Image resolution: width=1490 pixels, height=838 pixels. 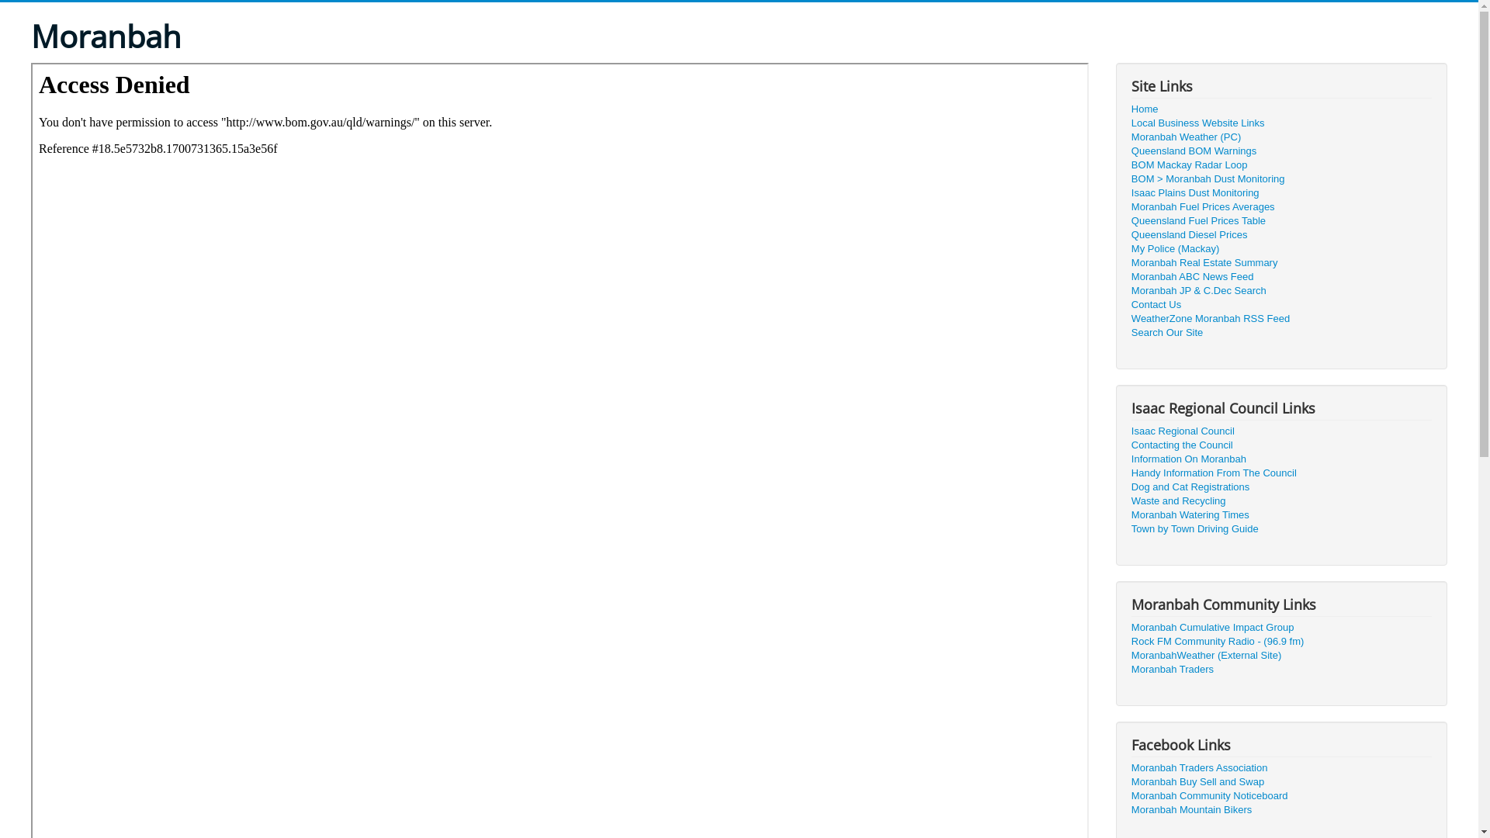 What do you see at coordinates (1282, 109) in the screenshot?
I see `Home` at bounding box center [1282, 109].